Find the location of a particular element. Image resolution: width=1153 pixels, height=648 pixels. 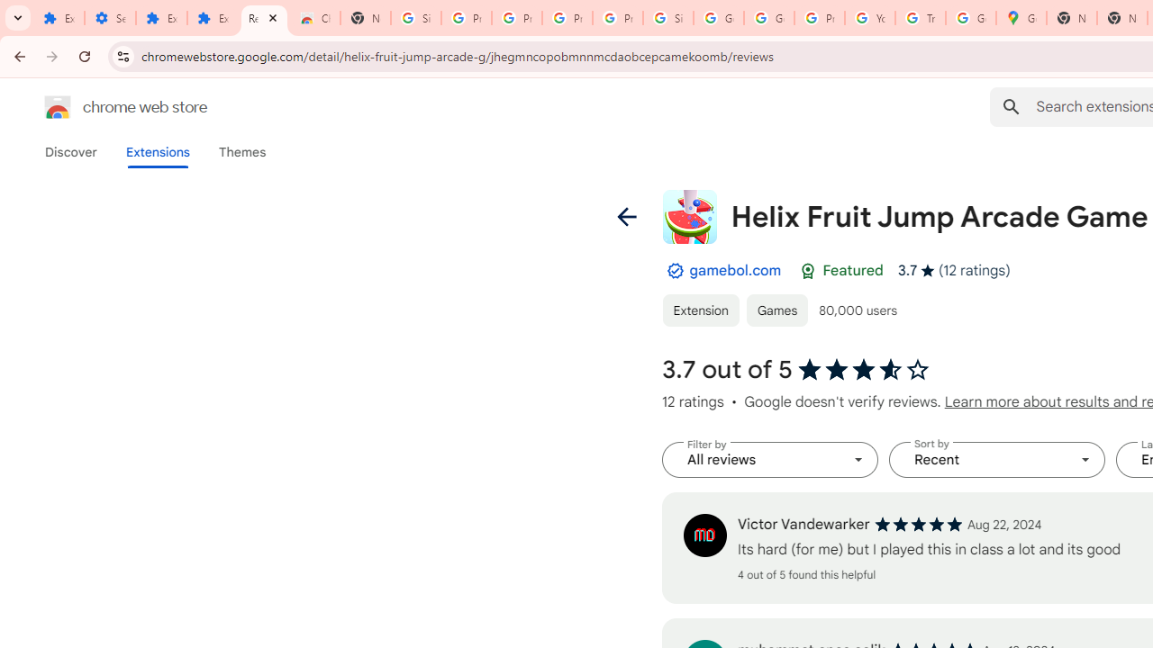

New Tab is located at coordinates (365, 18).